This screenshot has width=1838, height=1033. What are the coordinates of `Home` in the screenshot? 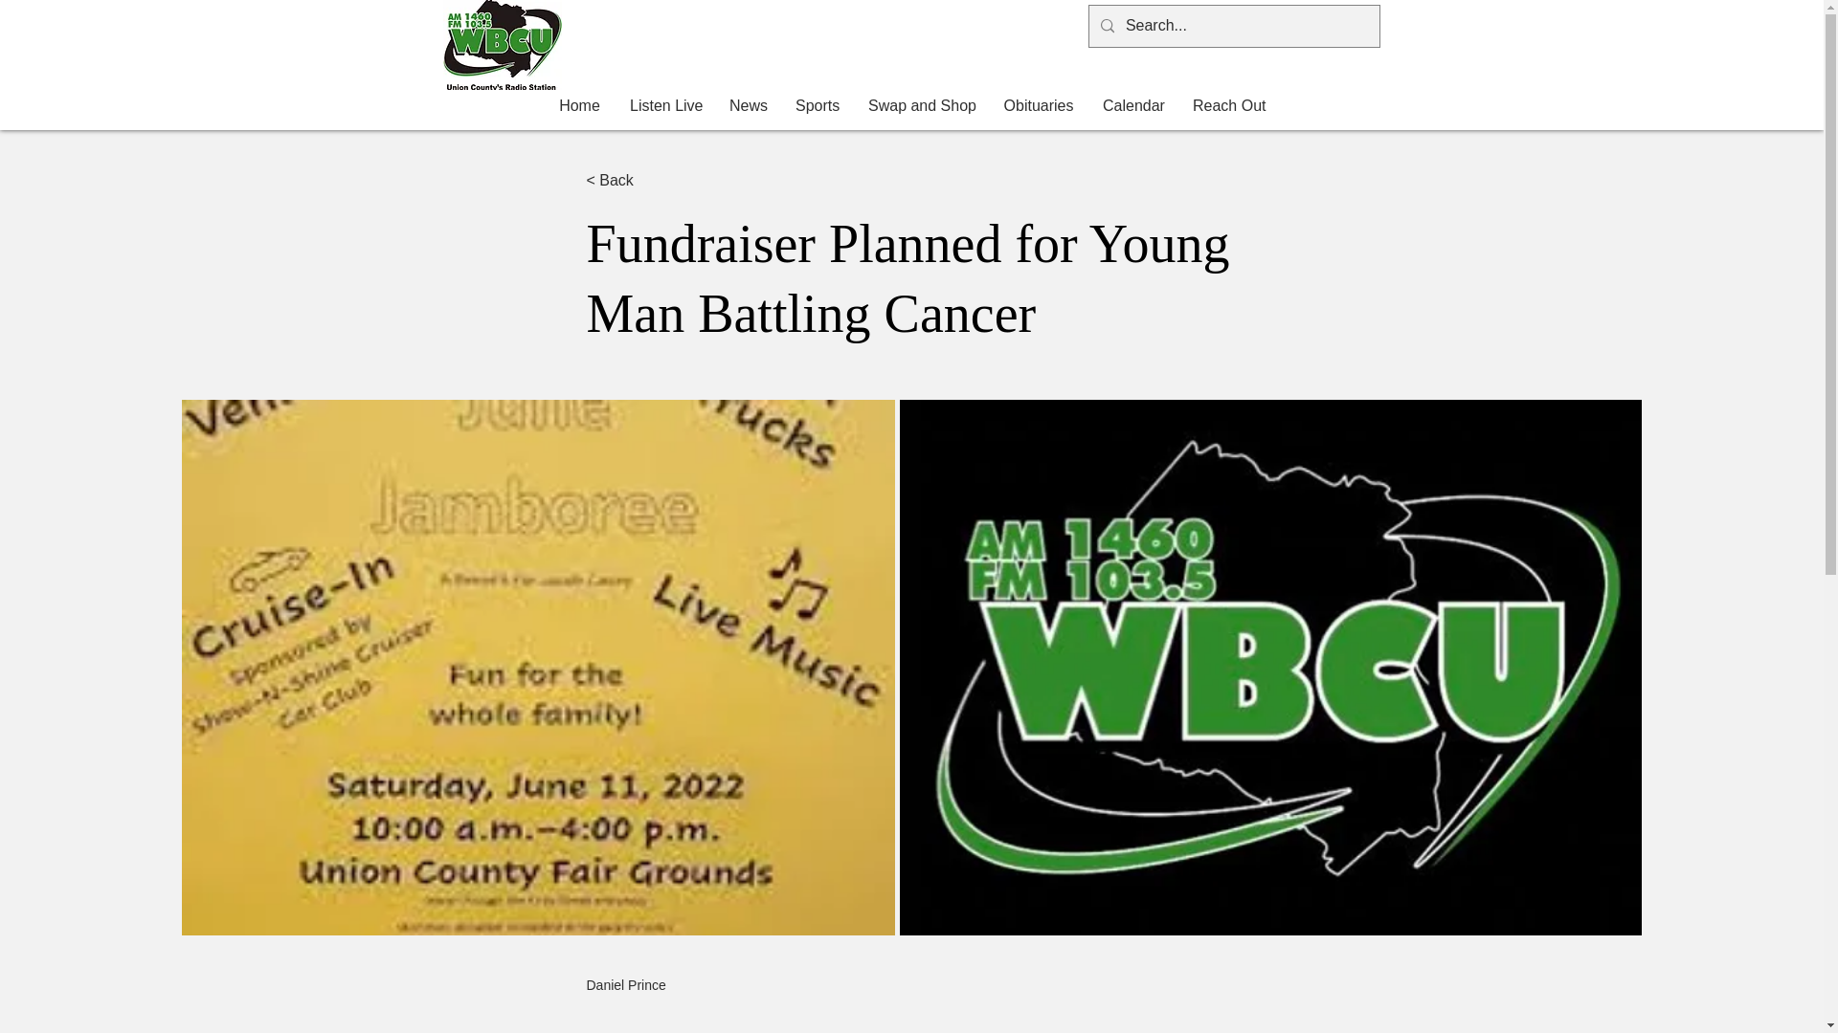 It's located at (580, 106).